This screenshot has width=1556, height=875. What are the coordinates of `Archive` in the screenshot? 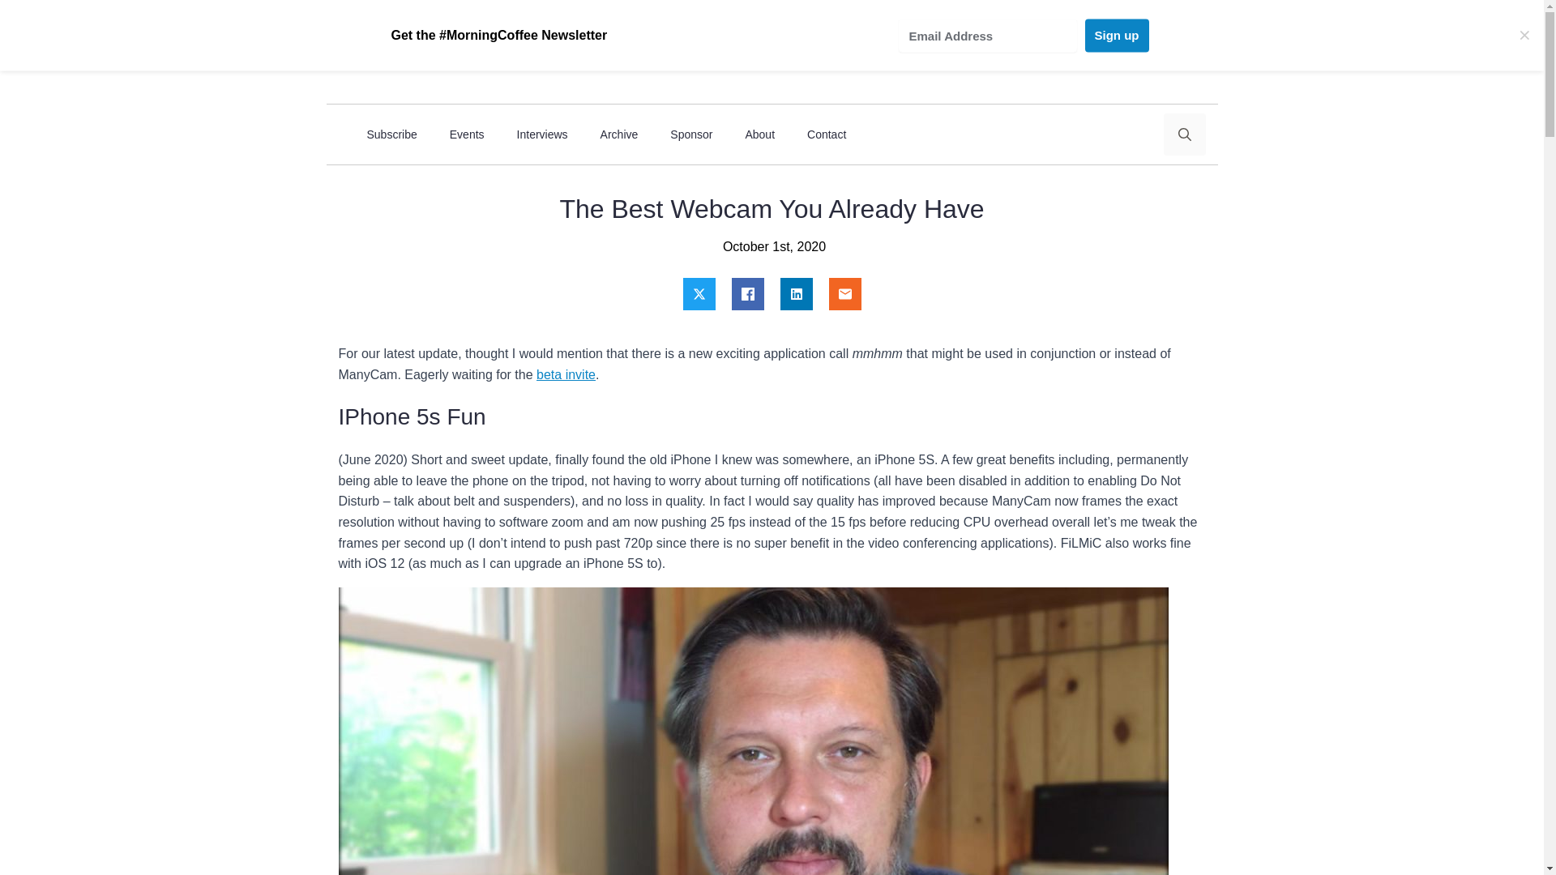 It's located at (619, 134).